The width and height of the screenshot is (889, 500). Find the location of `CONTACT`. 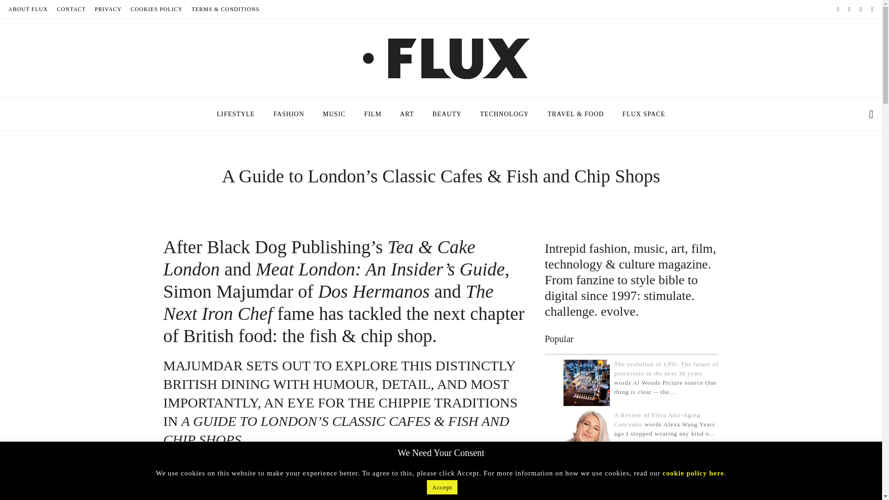

CONTACT is located at coordinates (71, 9).